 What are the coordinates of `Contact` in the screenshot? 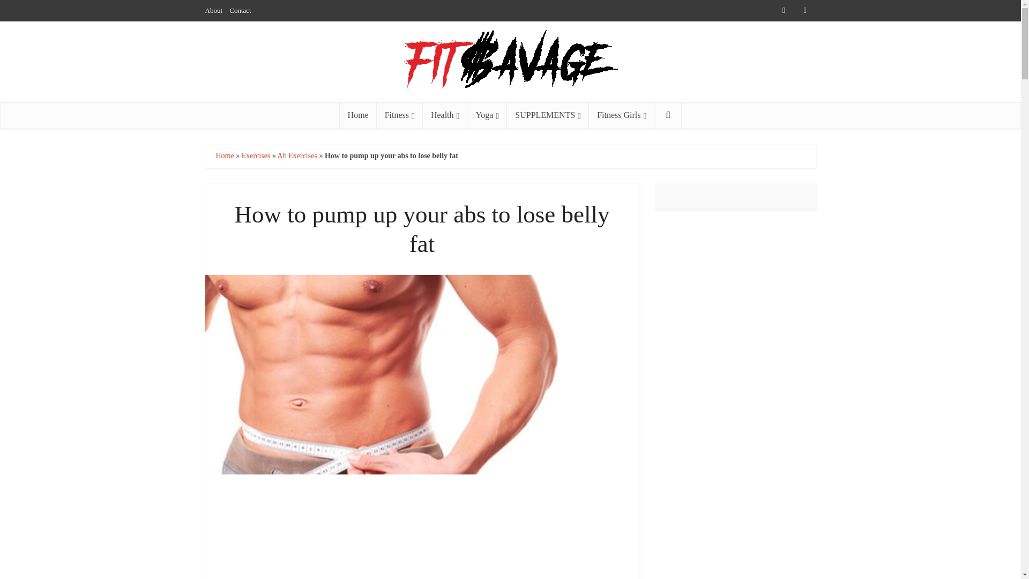 It's located at (240, 10).